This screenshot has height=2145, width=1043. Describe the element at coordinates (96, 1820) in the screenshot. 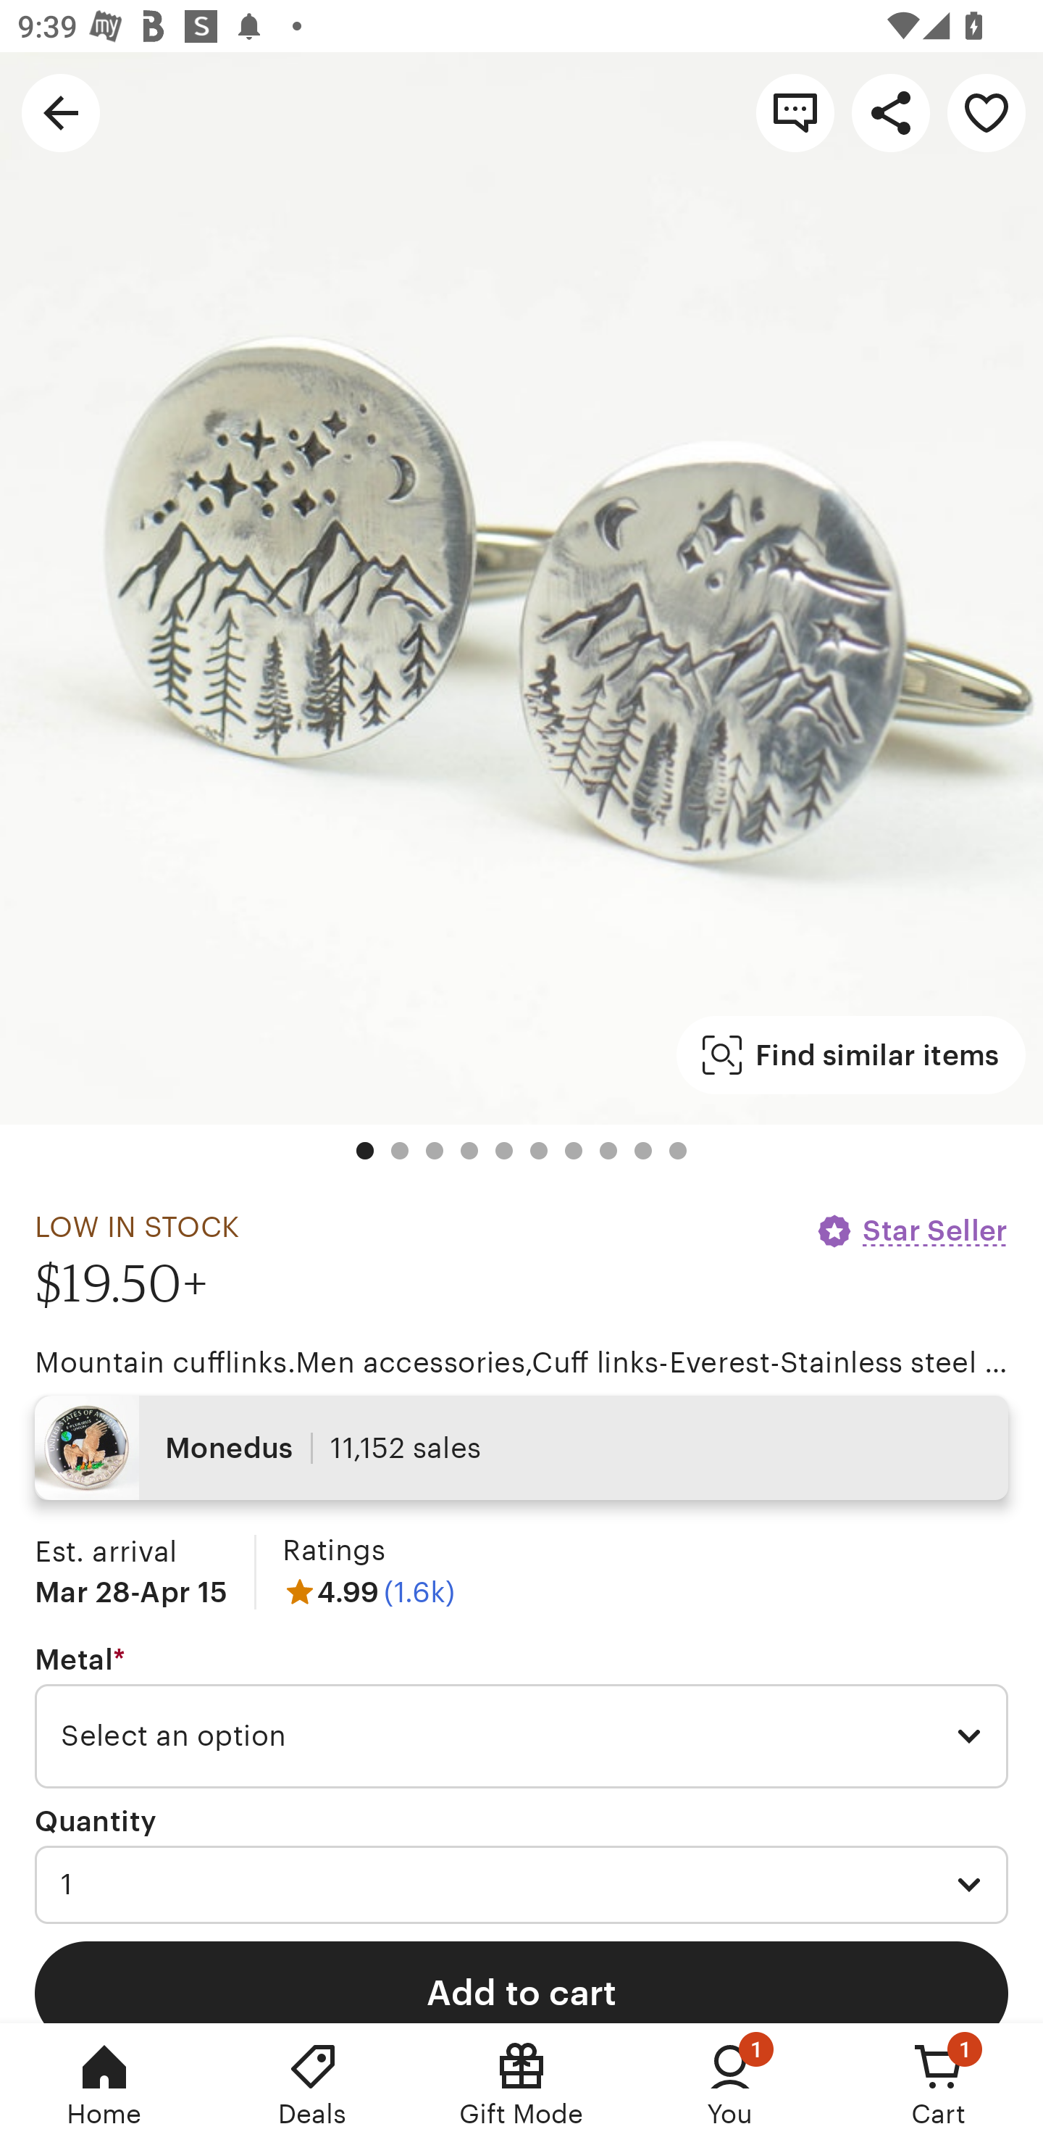

I see `Quantity` at that location.